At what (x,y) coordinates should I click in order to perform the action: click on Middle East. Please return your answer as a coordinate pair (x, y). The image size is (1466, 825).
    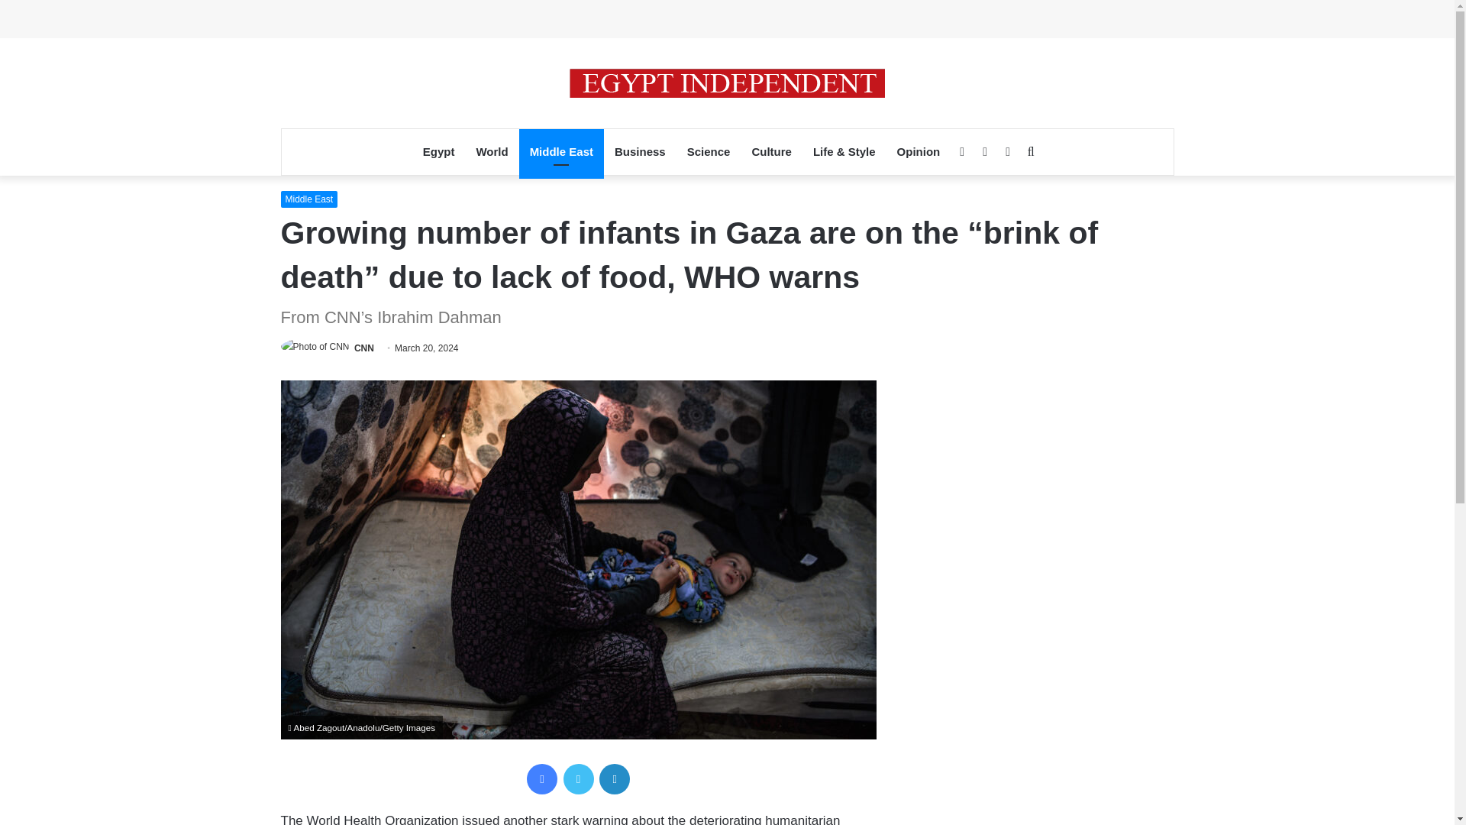
    Looking at the image, I should click on (310, 199).